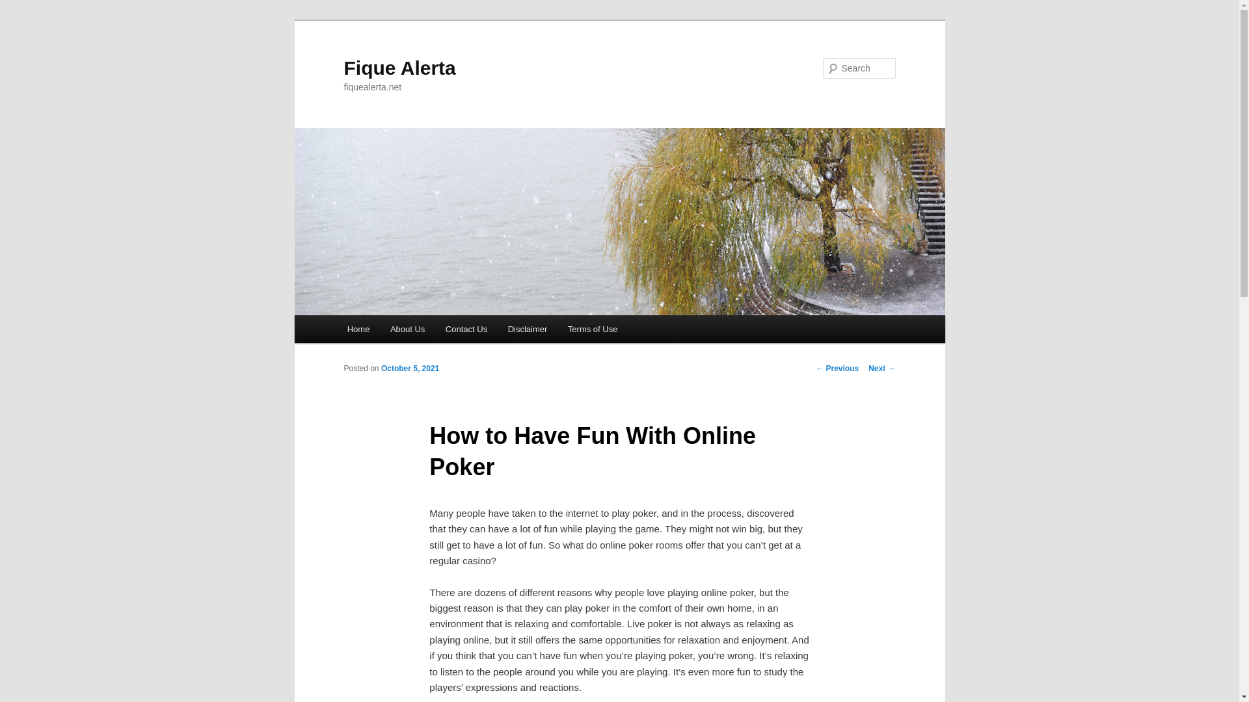  I want to click on Fique Alerta, so click(399, 68).